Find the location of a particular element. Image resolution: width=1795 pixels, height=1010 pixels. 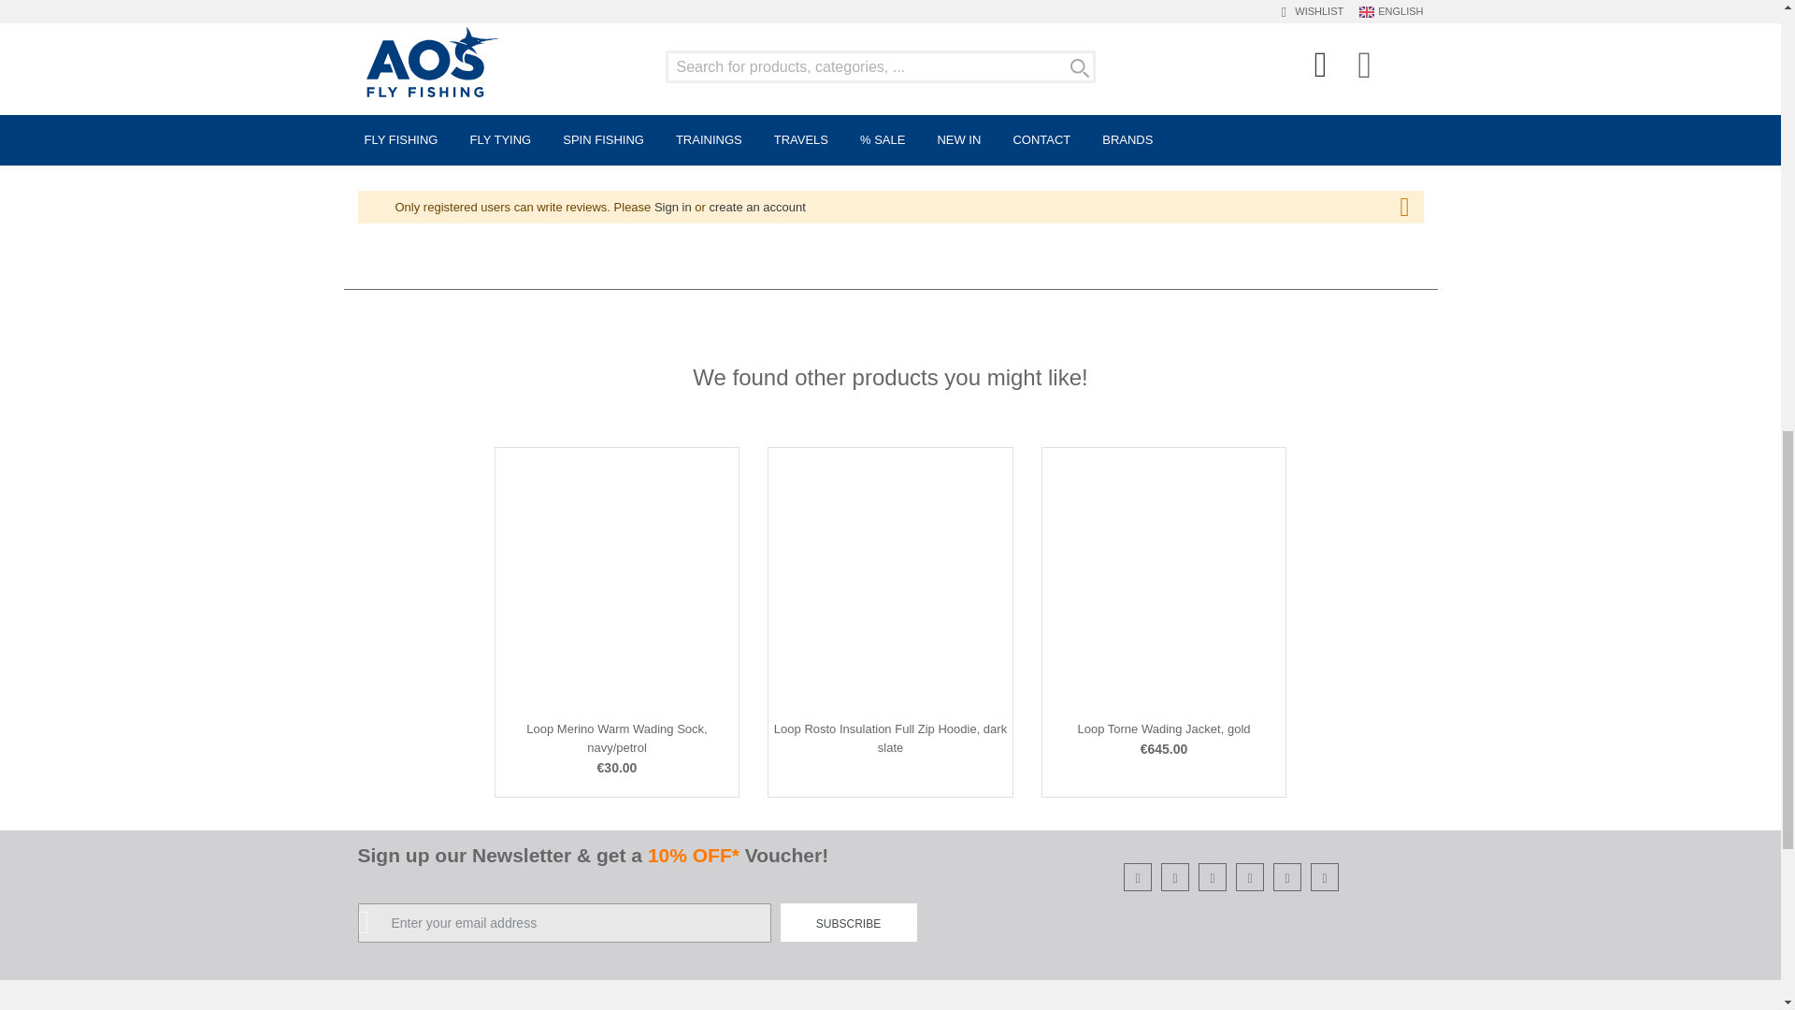

TWITTER is located at coordinates (1249, 877).